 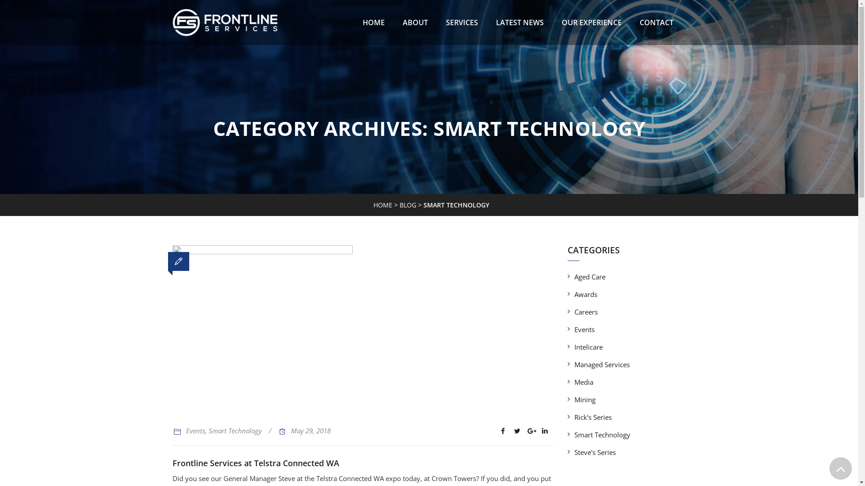 What do you see at coordinates (408, 205) in the screenshot?
I see `BLOG` at bounding box center [408, 205].